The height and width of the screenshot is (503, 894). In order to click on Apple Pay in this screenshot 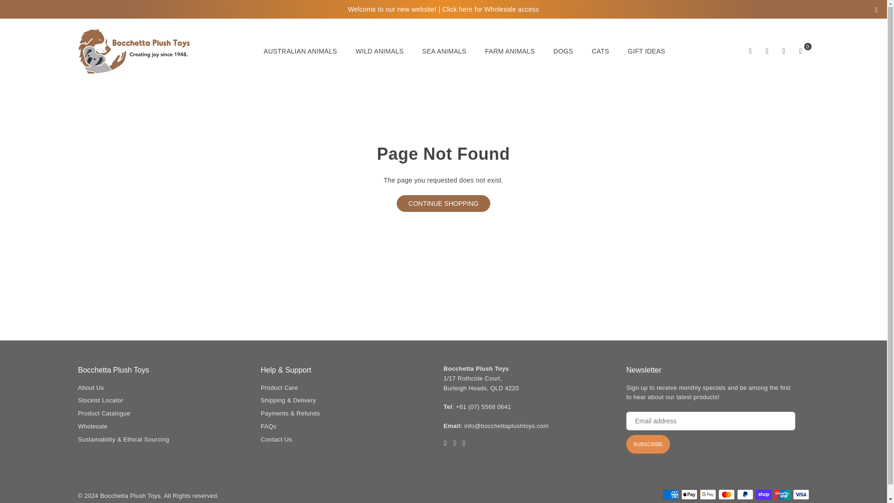, I will do `click(689, 494)`.